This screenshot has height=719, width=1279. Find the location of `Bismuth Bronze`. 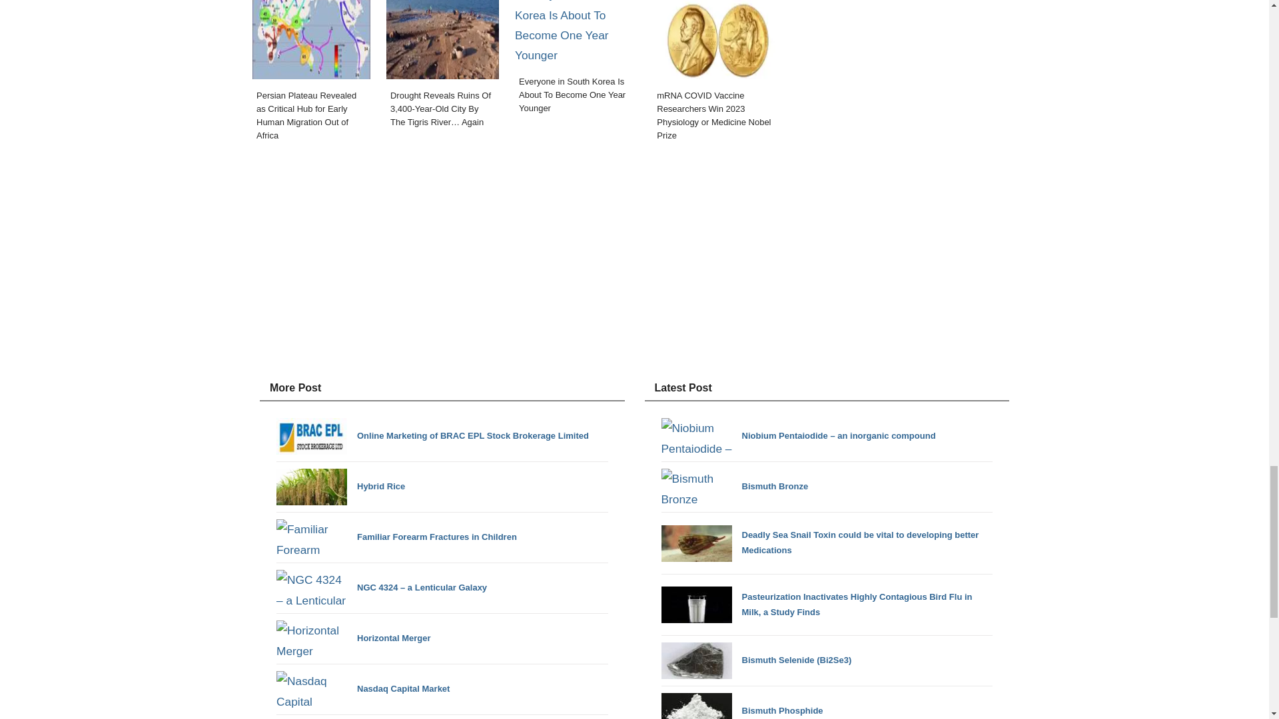

Bismuth Bronze is located at coordinates (734, 487).